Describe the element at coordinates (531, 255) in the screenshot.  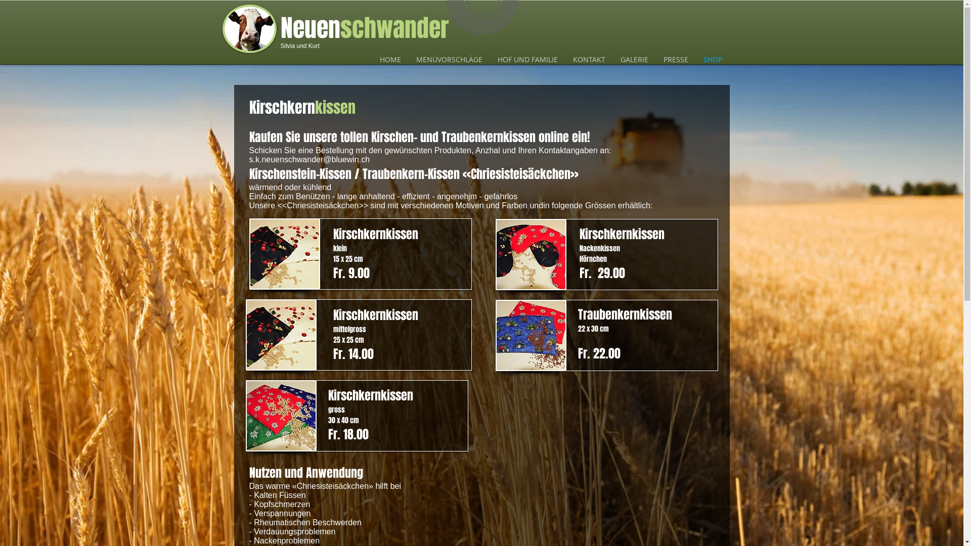
I see `shop16.jpg` at that location.